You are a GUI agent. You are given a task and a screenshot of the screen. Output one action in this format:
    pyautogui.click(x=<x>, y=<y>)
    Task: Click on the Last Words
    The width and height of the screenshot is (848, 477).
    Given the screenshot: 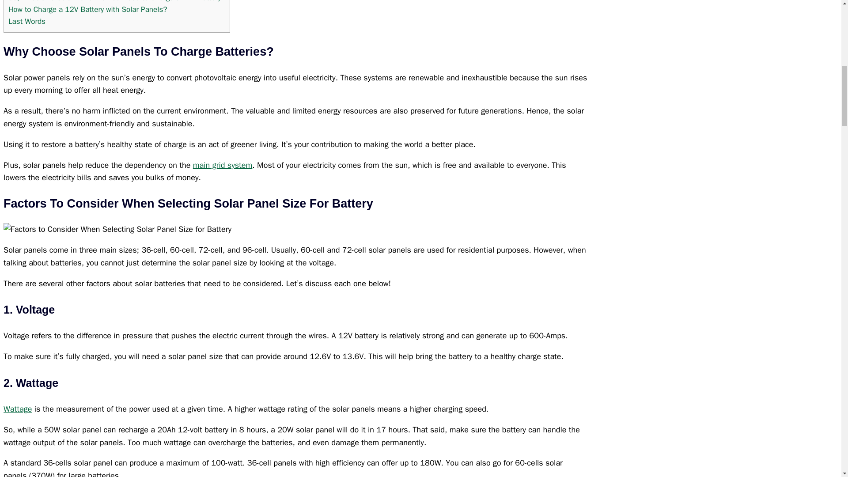 What is the action you would take?
    pyautogui.click(x=27, y=21)
    